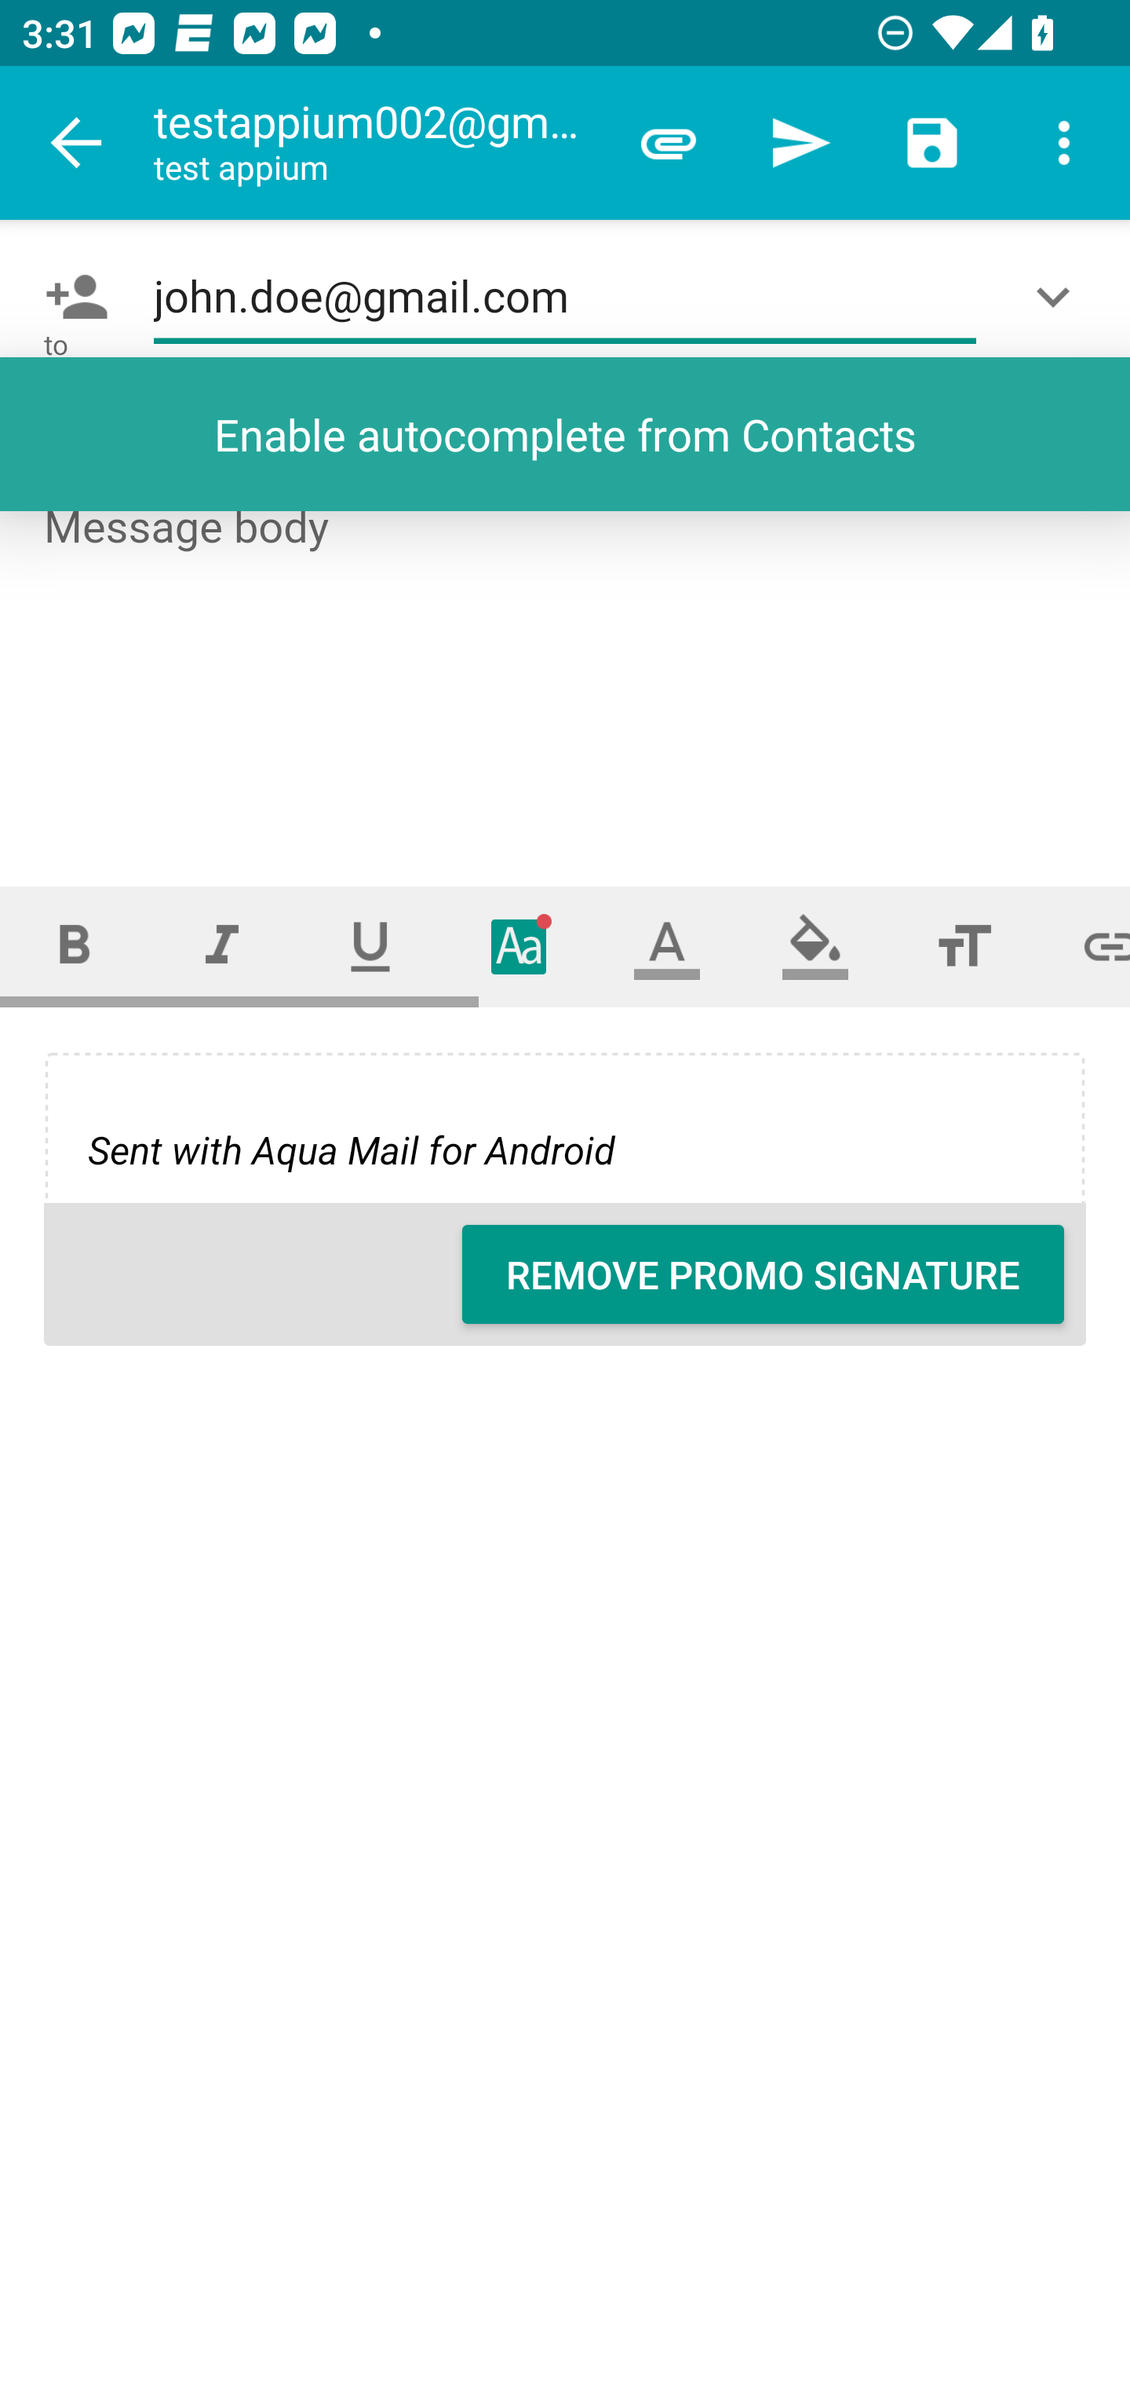 The height and width of the screenshot is (2387, 1130). Describe the element at coordinates (815, 945) in the screenshot. I see `Fill color` at that location.